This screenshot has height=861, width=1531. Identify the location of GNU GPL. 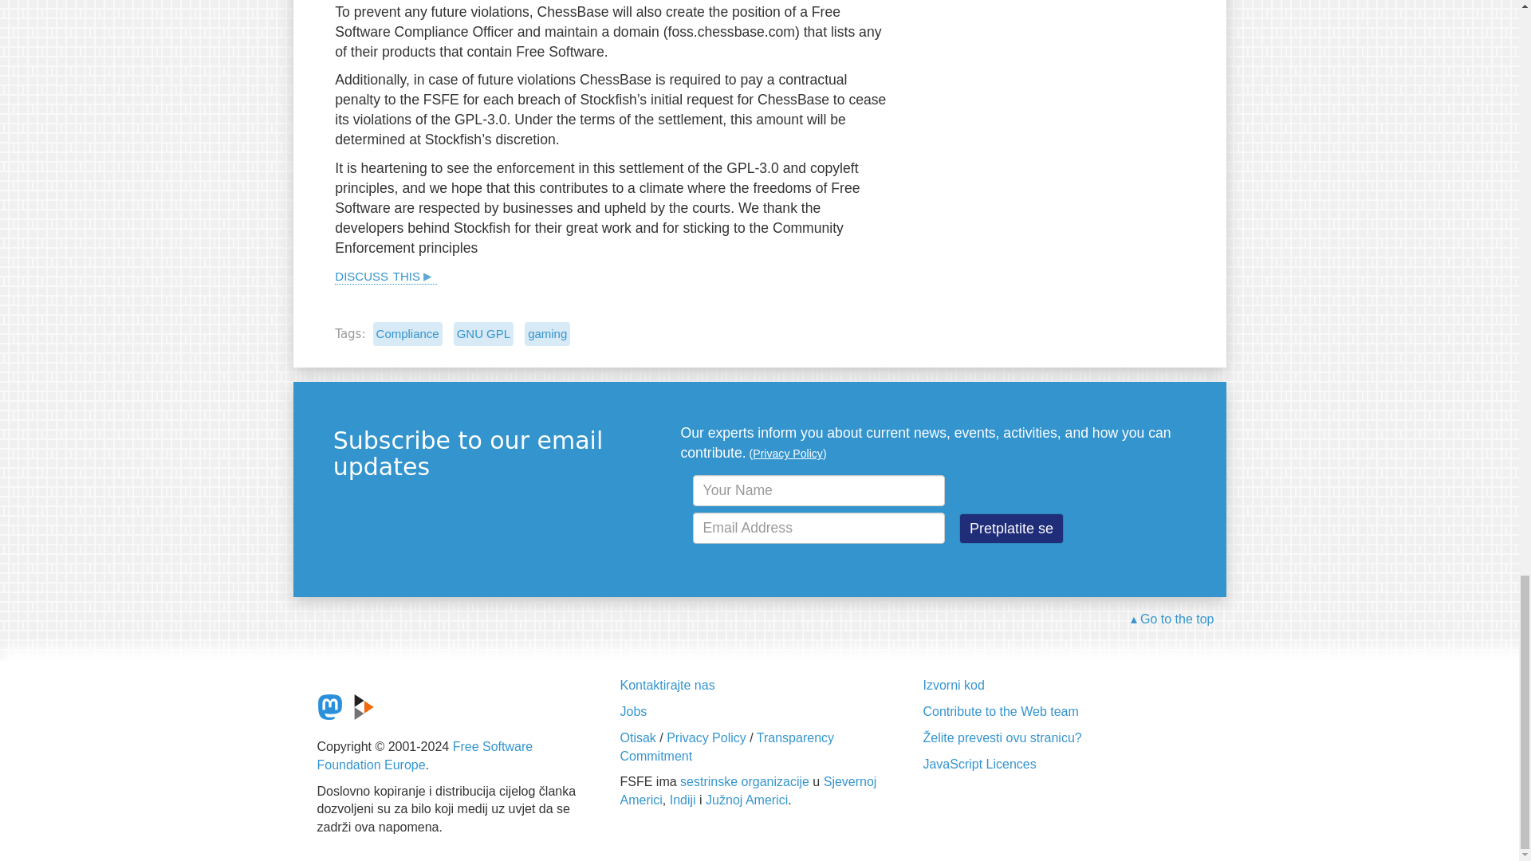
(483, 333).